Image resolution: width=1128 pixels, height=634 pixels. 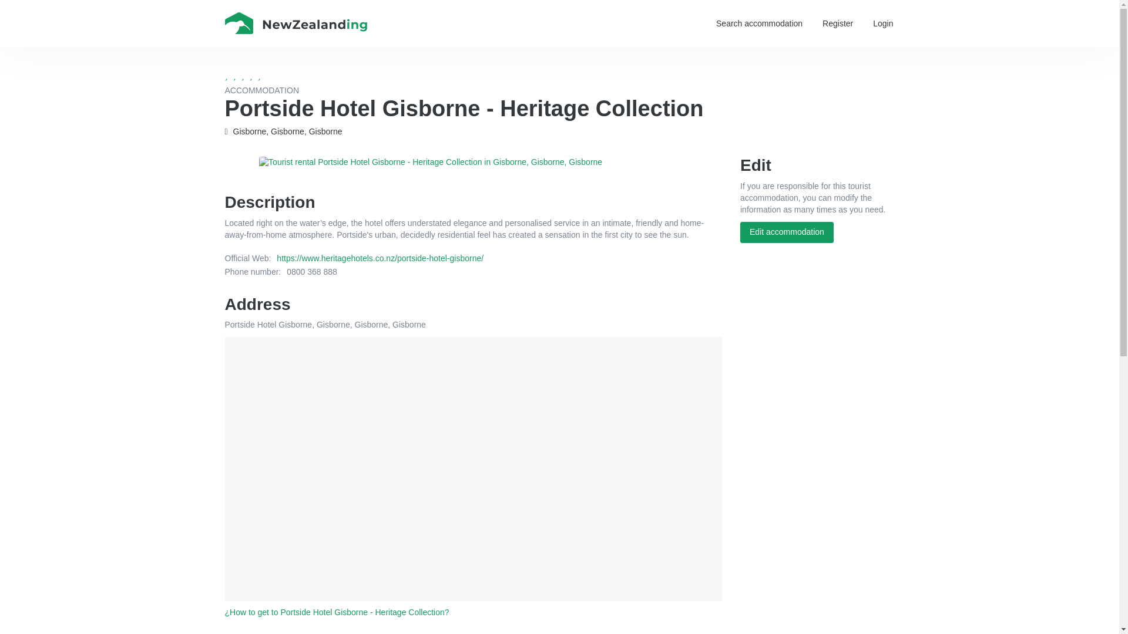 What do you see at coordinates (759, 23) in the screenshot?
I see `Search accommodation` at bounding box center [759, 23].